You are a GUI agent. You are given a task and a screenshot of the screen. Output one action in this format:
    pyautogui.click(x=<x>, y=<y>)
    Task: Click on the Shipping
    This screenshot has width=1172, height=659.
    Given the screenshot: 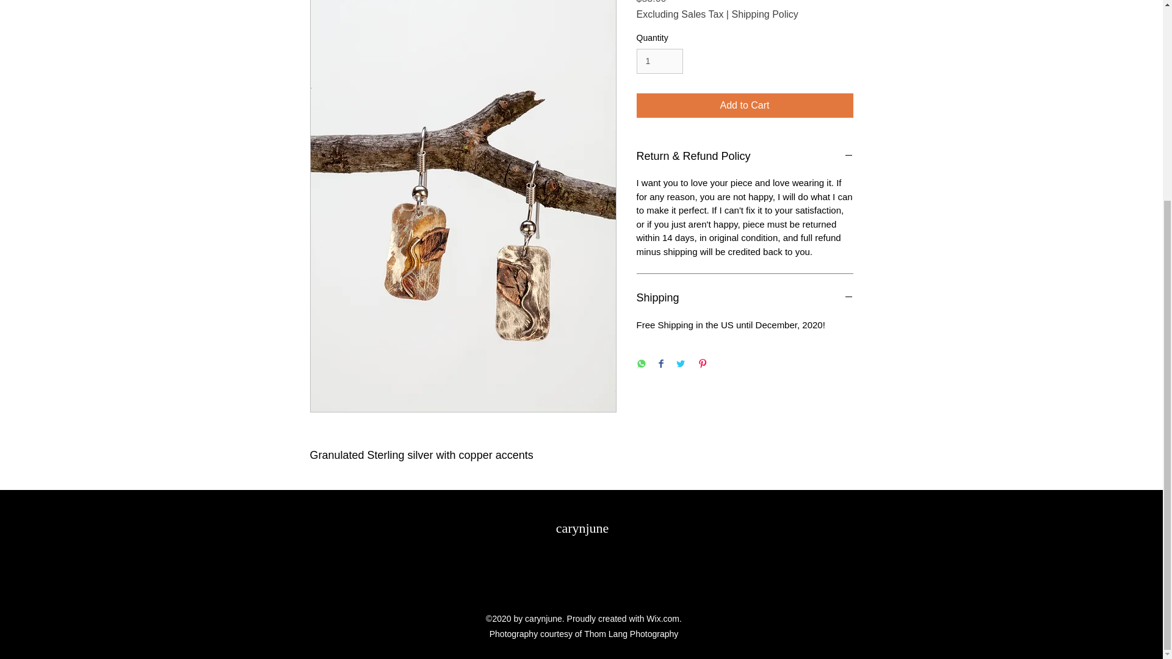 What is the action you would take?
    pyautogui.click(x=745, y=298)
    